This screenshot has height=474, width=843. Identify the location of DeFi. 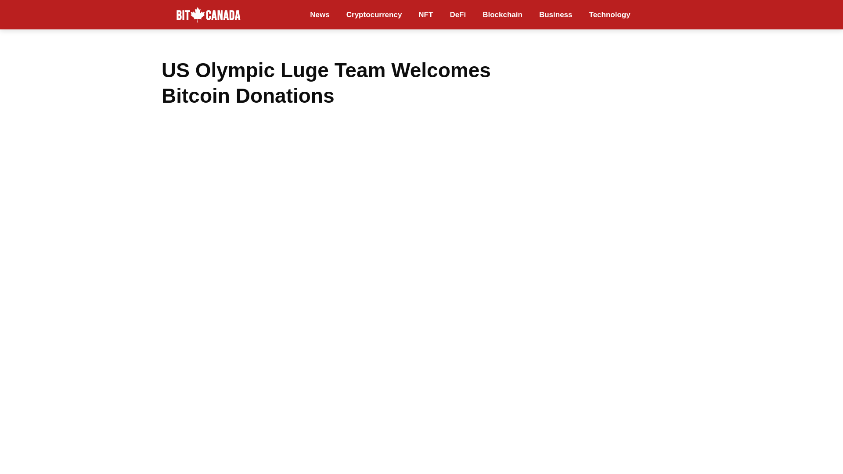
(458, 14).